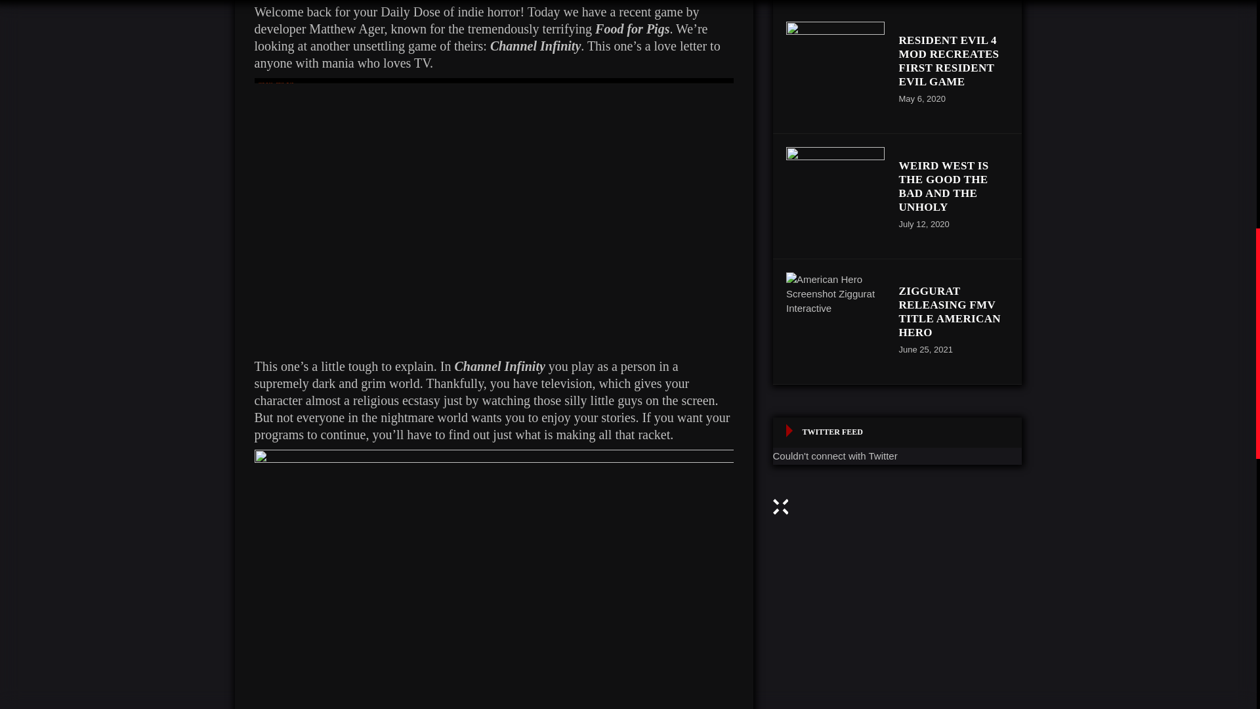 The width and height of the screenshot is (1260, 709). What do you see at coordinates (944, 186) in the screenshot?
I see `Weird West Is The Good The Bad And The Unholy` at bounding box center [944, 186].